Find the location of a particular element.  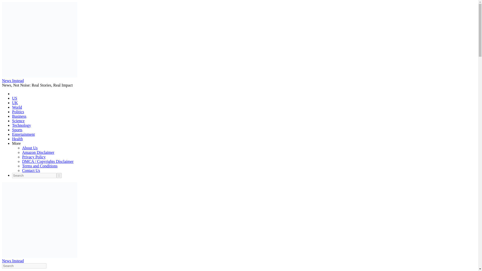

Business is located at coordinates (19, 116).